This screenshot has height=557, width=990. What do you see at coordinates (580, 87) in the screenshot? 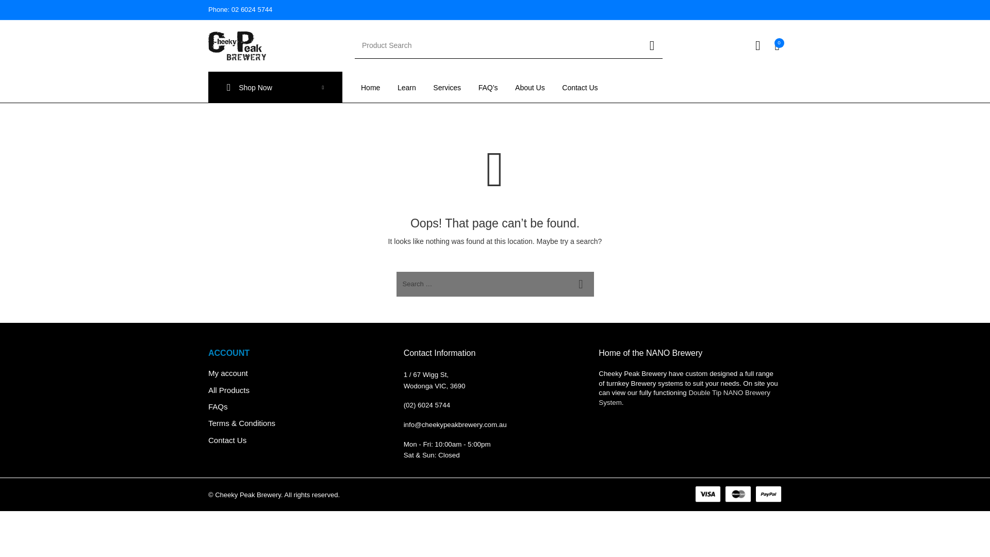
I see `Contact Us` at bounding box center [580, 87].